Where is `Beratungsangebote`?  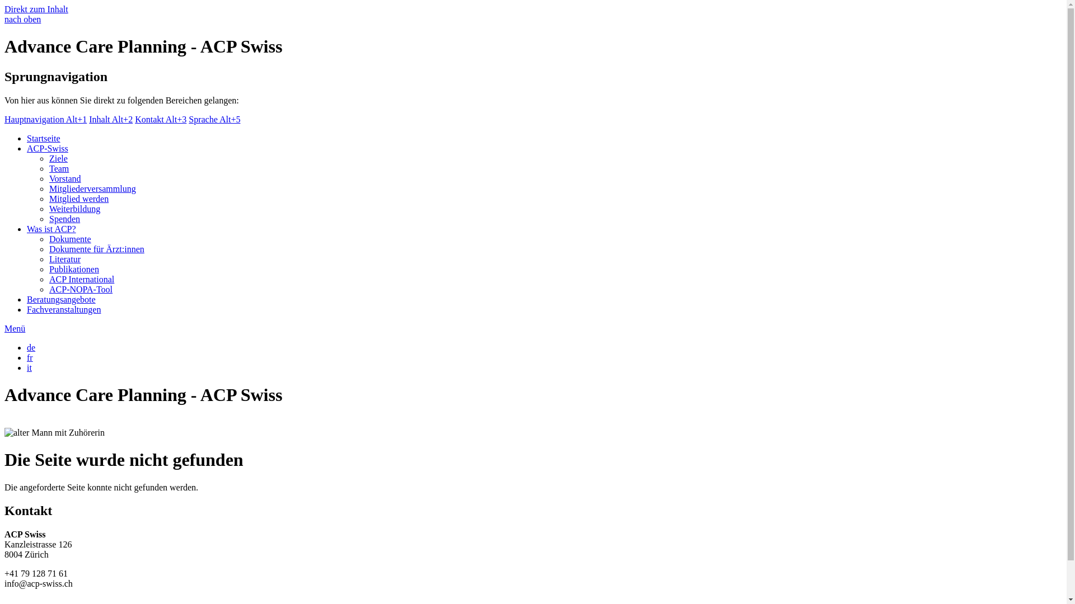 Beratungsangebote is located at coordinates (62, 300).